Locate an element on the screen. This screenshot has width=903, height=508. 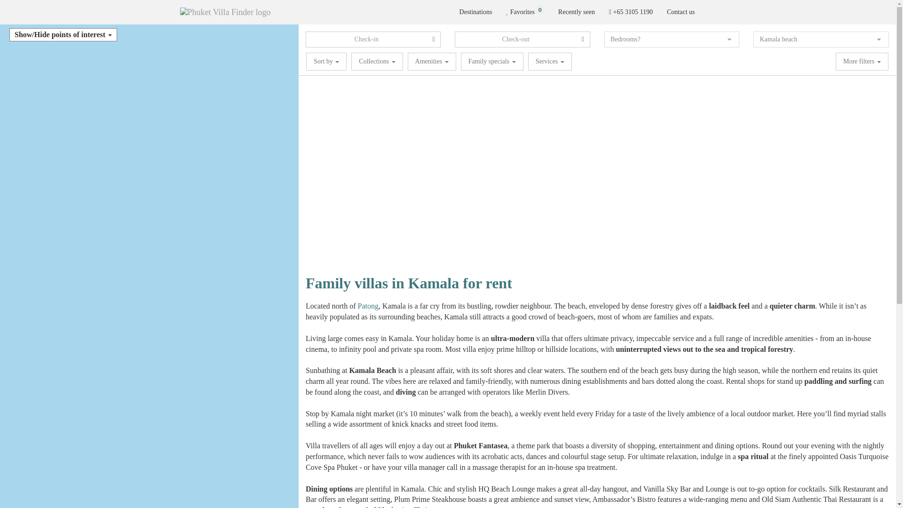
Contact us is located at coordinates (525, 12).